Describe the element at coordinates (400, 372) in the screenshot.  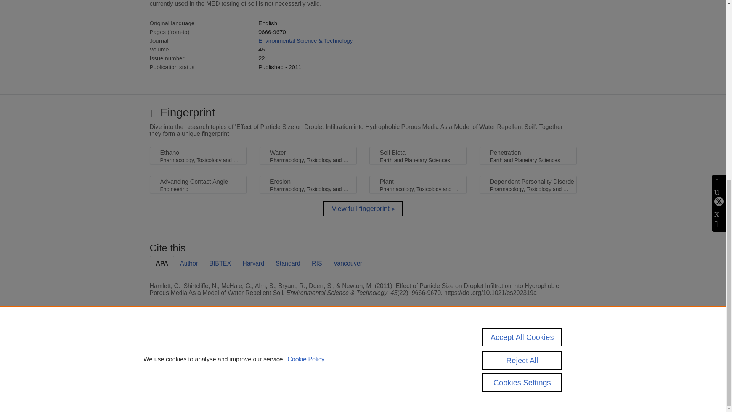
I see `use of cookies` at that location.